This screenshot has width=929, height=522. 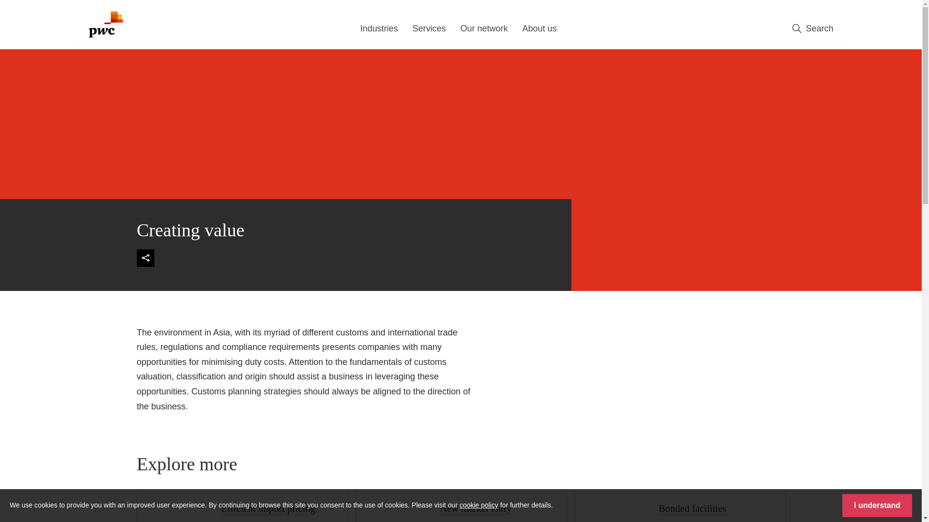 I want to click on Search, so click(x=813, y=29).